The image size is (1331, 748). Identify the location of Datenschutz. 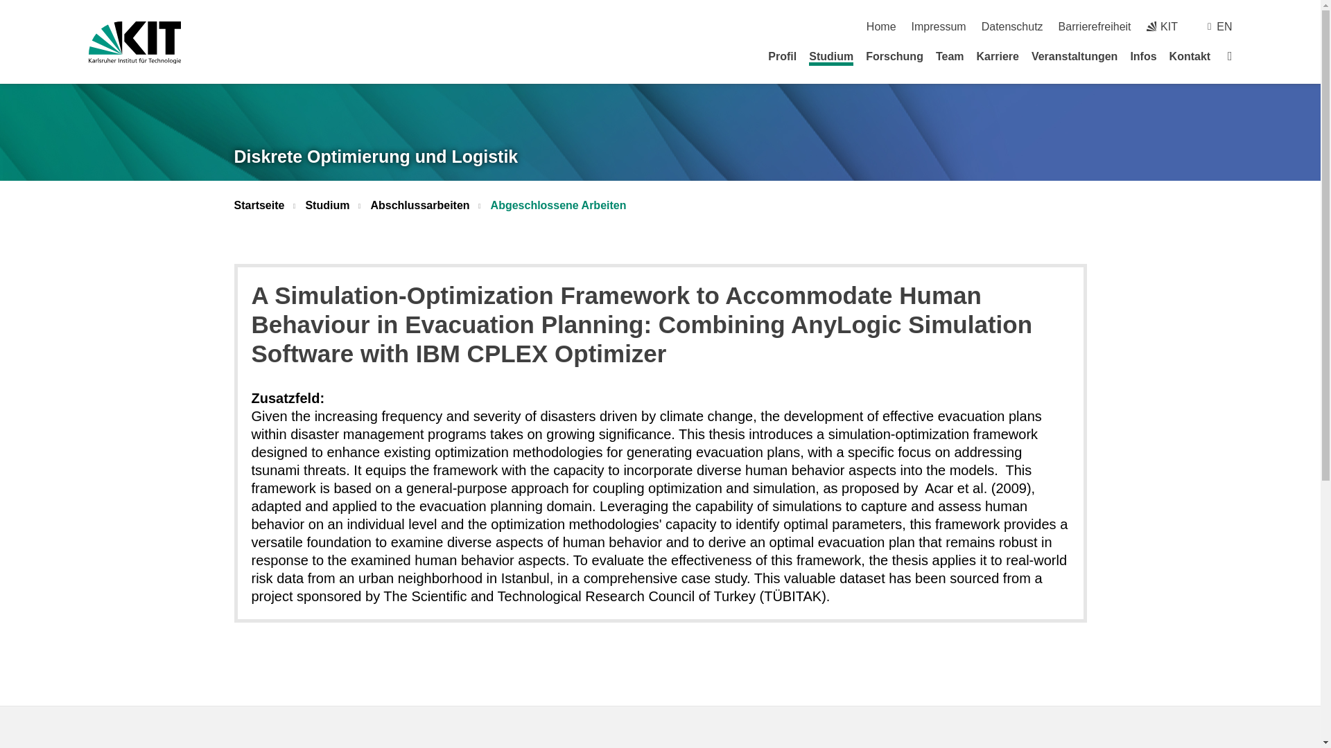
(1012, 26).